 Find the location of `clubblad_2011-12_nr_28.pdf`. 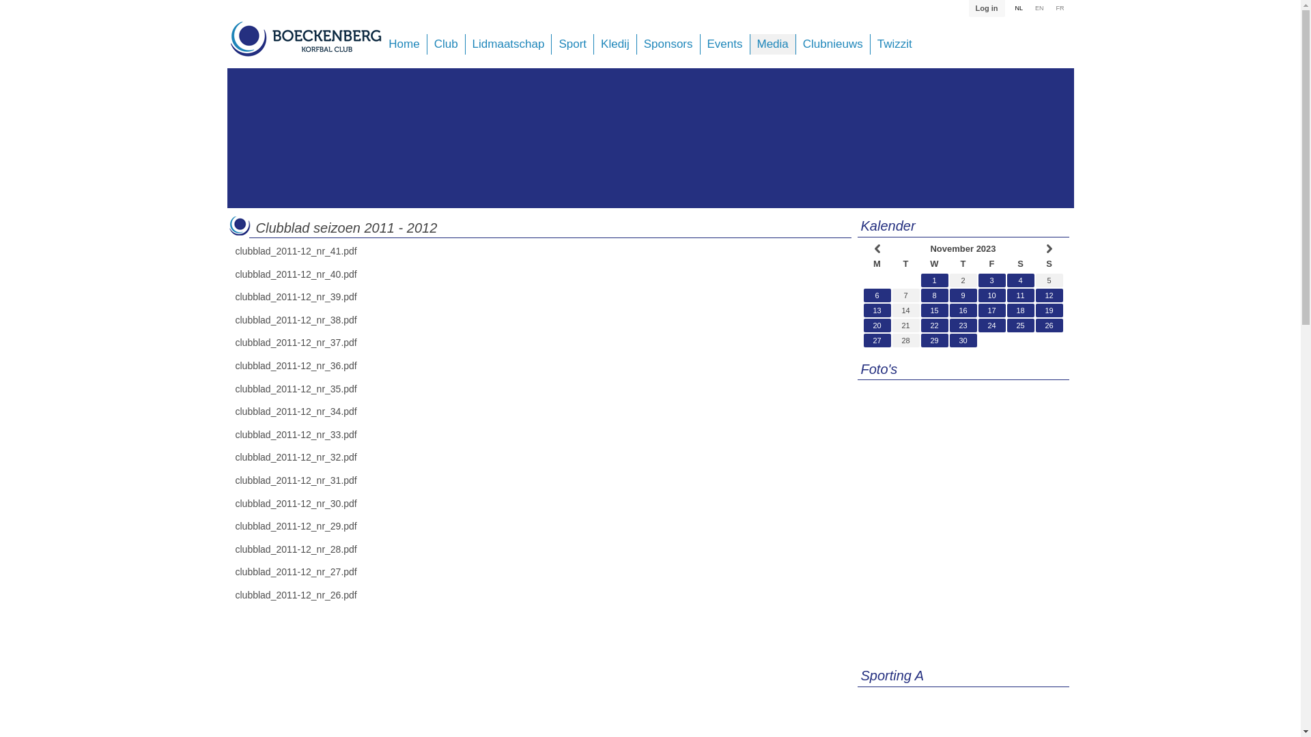

clubblad_2011-12_nr_28.pdf is located at coordinates (296, 549).